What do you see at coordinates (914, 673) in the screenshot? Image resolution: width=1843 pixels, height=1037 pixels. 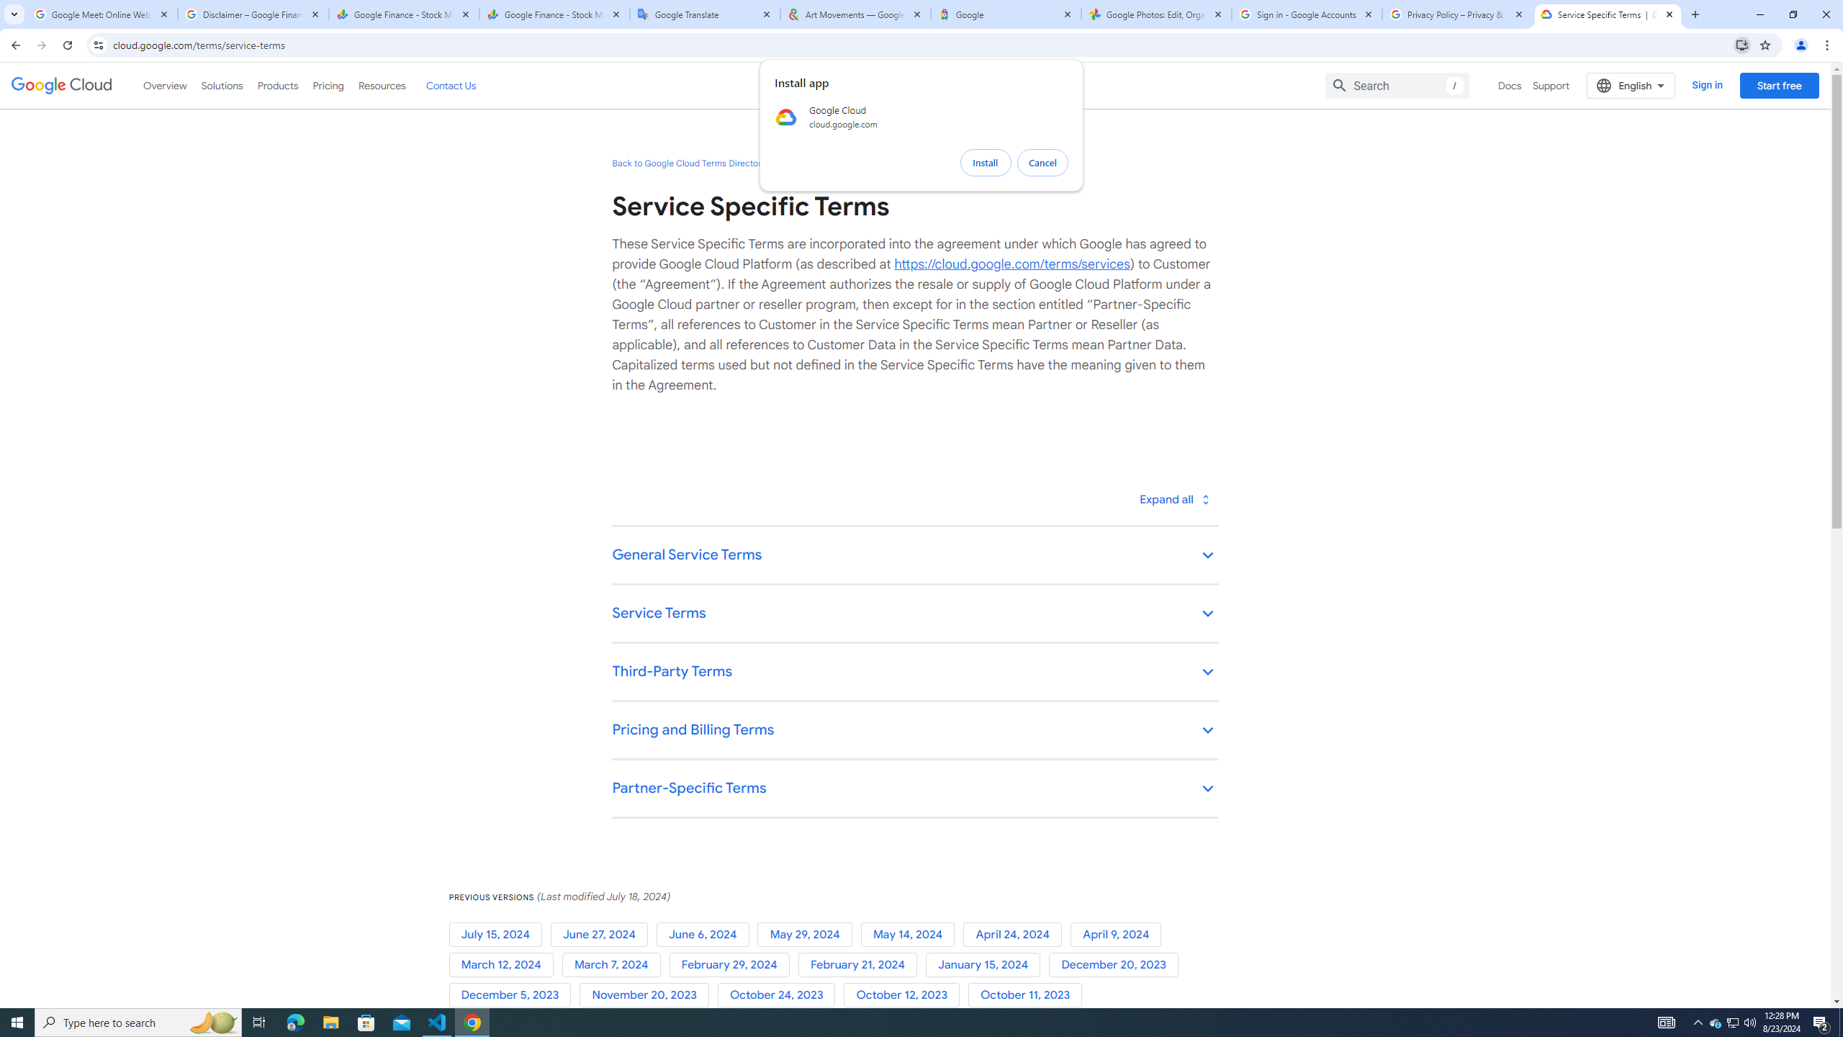 I see `Third-Party Terms keyboard_arrow_down` at bounding box center [914, 673].